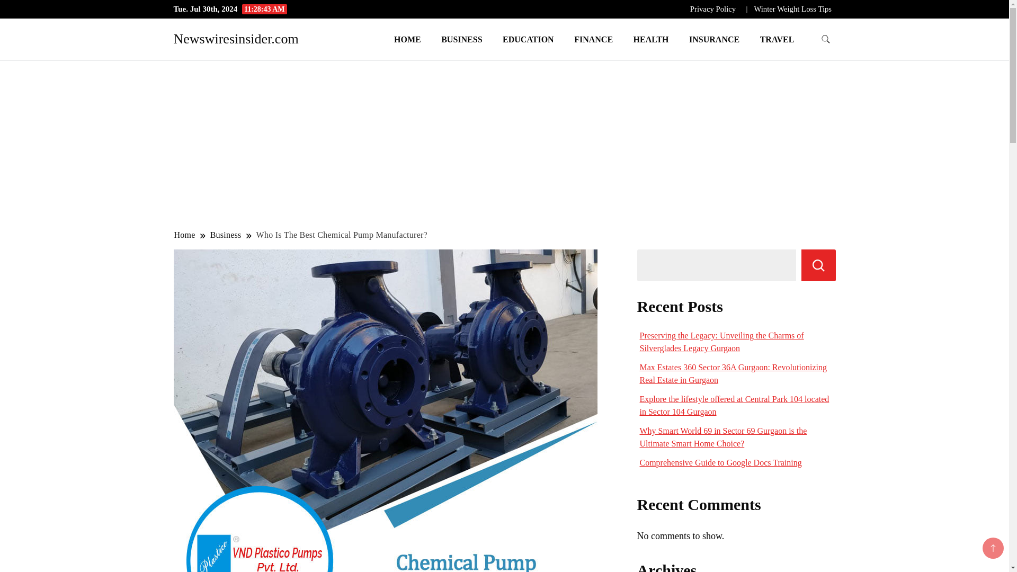  Describe the element at coordinates (236, 39) in the screenshot. I see `Newswiresinsider.com` at that location.